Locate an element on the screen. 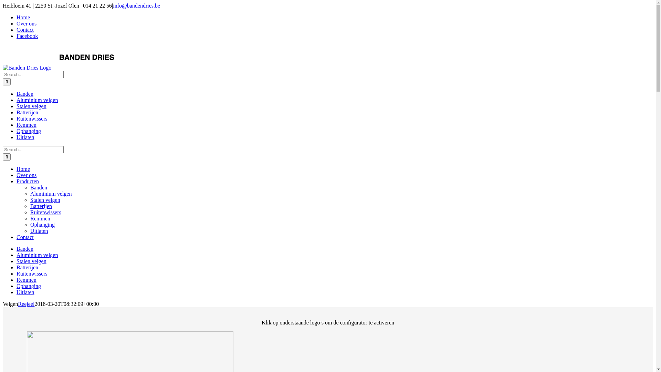 This screenshot has width=661, height=372. Batterijen is located at coordinates (41, 206).